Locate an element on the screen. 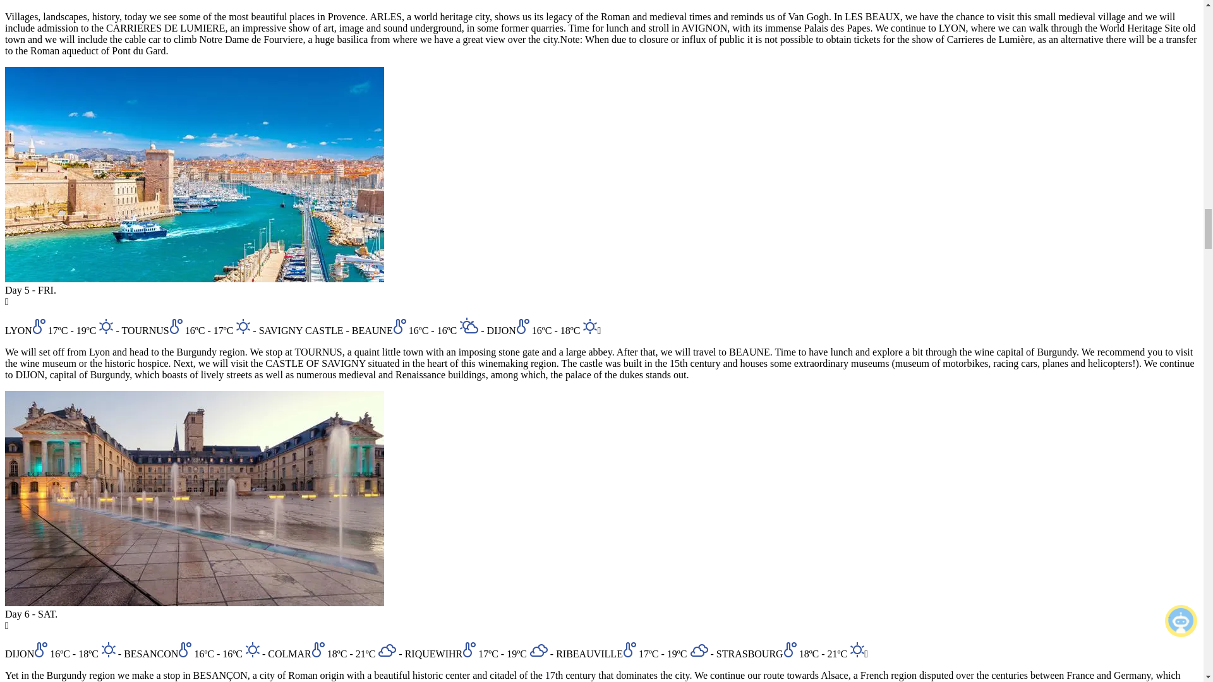 This screenshot has height=682, width=1213. clear sky is located at coordinates (107, 649).